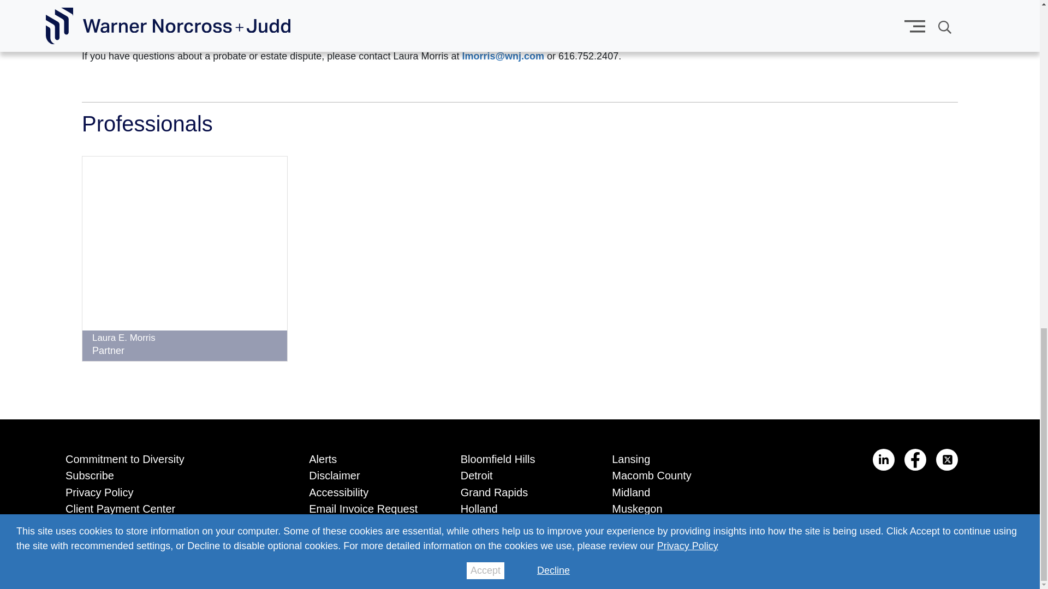 The height and width of the screenshot is (589, 1048). Describe the element at coordinates (946, 459) in the screenshot. I see `Twitter` at that location.